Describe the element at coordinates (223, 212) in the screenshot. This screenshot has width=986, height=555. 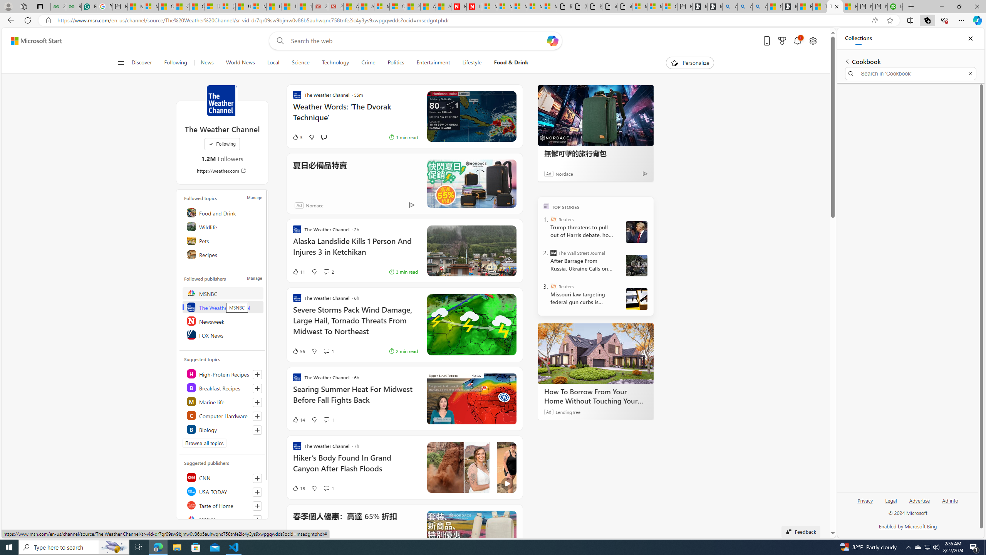
I see `Food and Drink` at that location.